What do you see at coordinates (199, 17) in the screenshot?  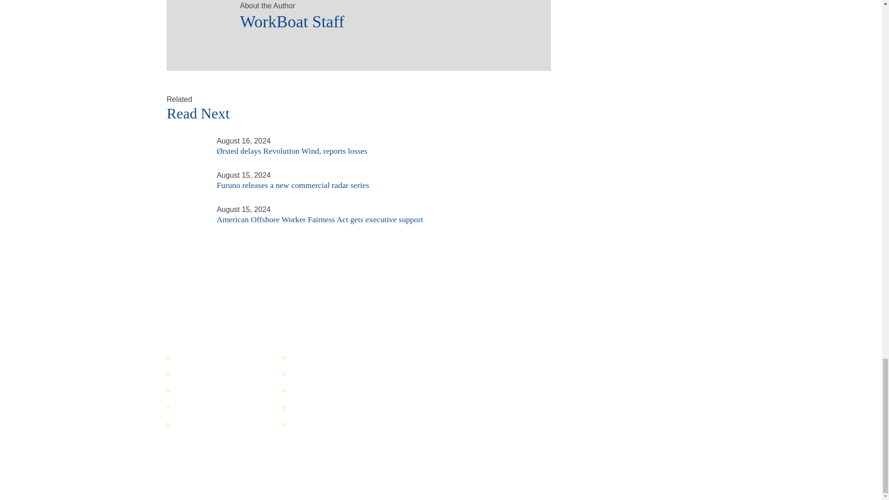 I see `WorkBoat Staff` at bounding box center [199, 17].